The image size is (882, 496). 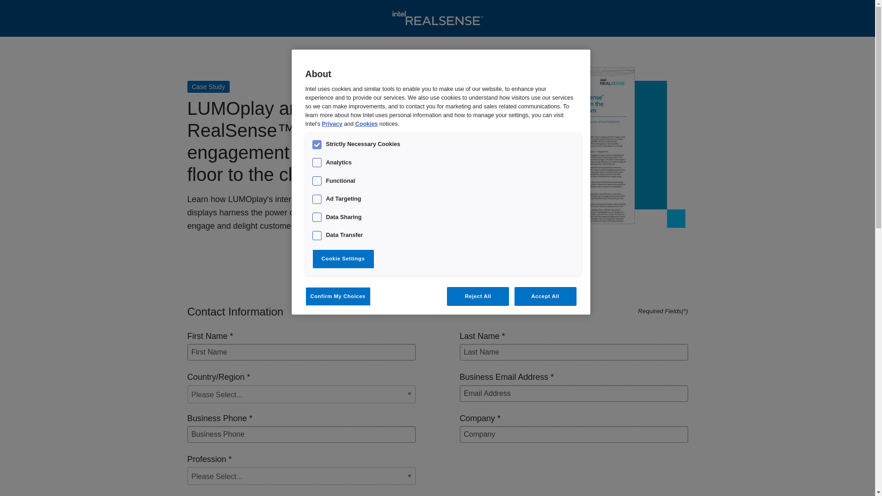 I want to click on Confirm My Choices, so click(x=338, y=297).